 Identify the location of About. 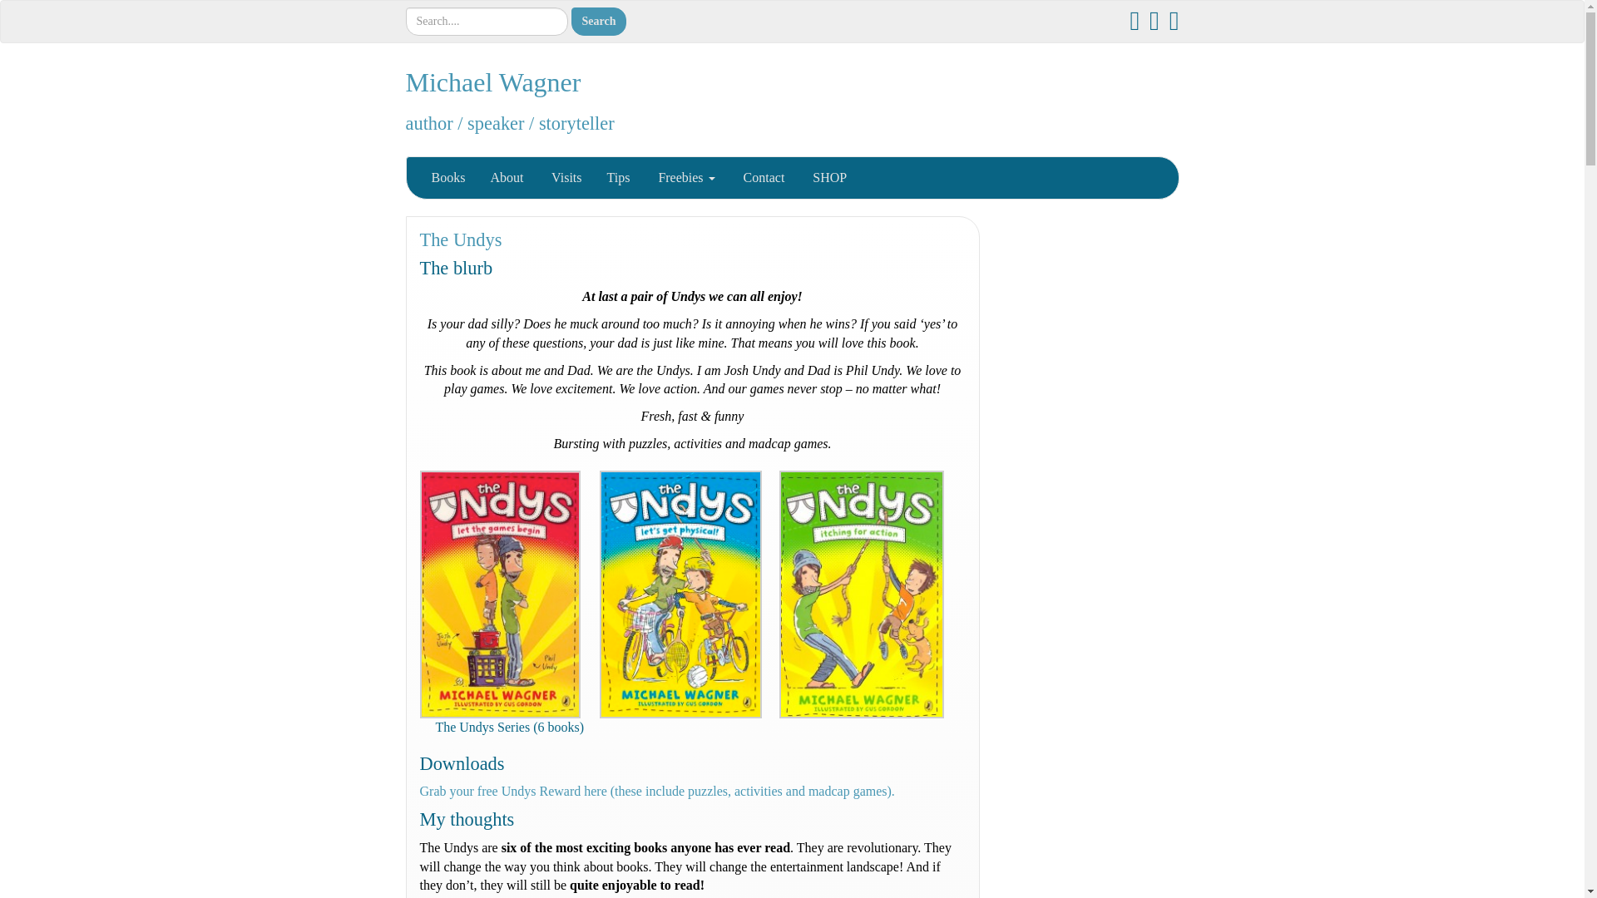
(506, 178).